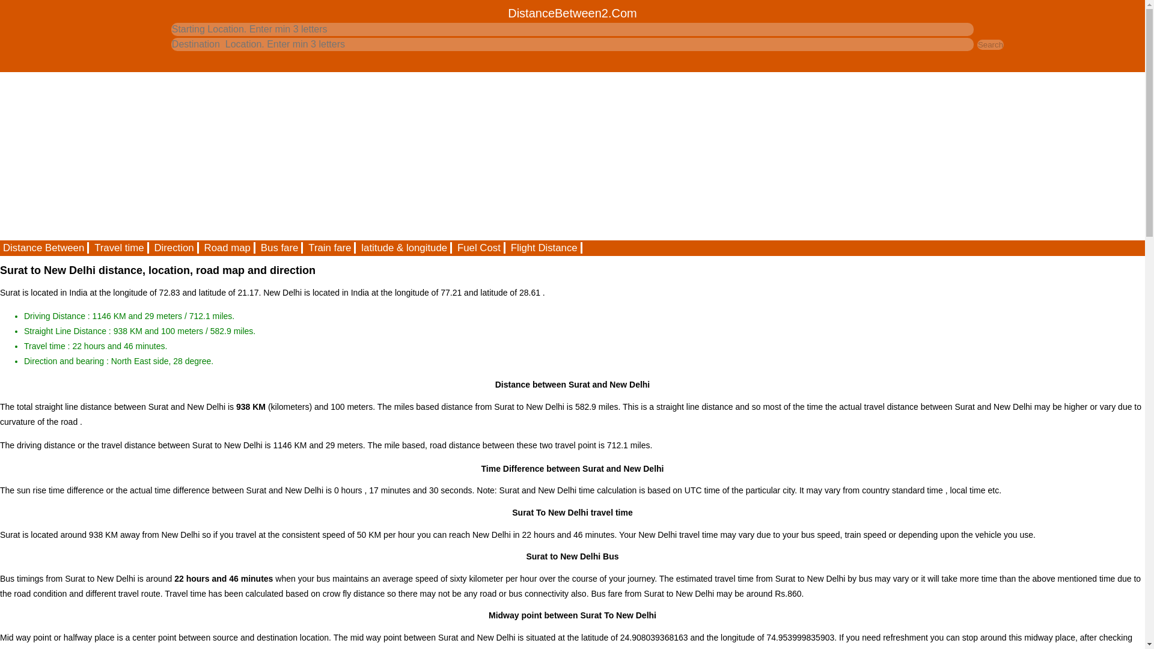 This screenshot has height=649, width=1154. What do you see at coordinates (991, 44) in the screenshot?
I see `Search` at bounding box center [991, 44].